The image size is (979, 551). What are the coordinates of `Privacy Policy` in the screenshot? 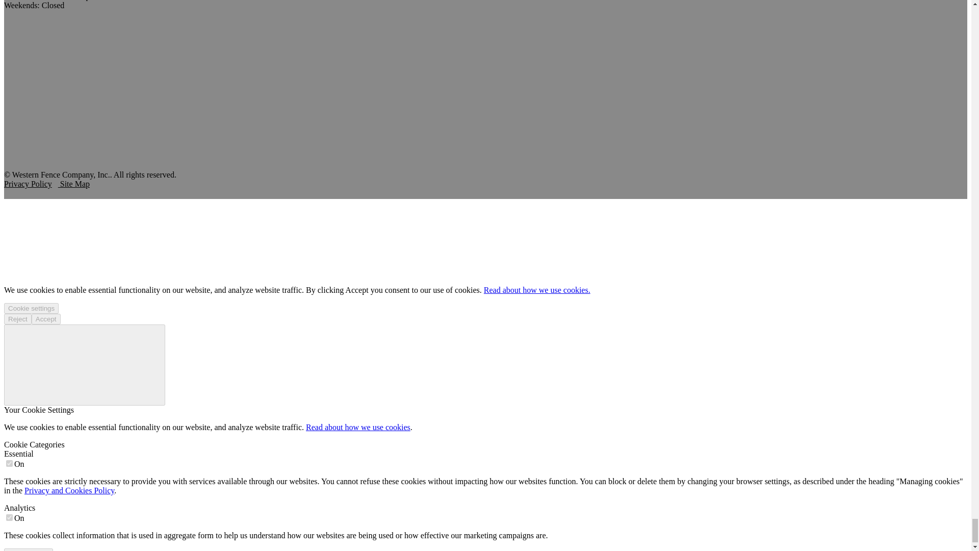 It's located at (28, 184).